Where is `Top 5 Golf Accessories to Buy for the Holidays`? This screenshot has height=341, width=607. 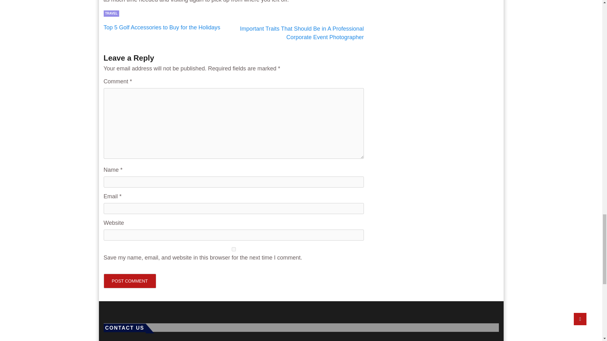
Top 5 Golf Accessories to Buy for the Holidays is located at coordinates (162, 27).